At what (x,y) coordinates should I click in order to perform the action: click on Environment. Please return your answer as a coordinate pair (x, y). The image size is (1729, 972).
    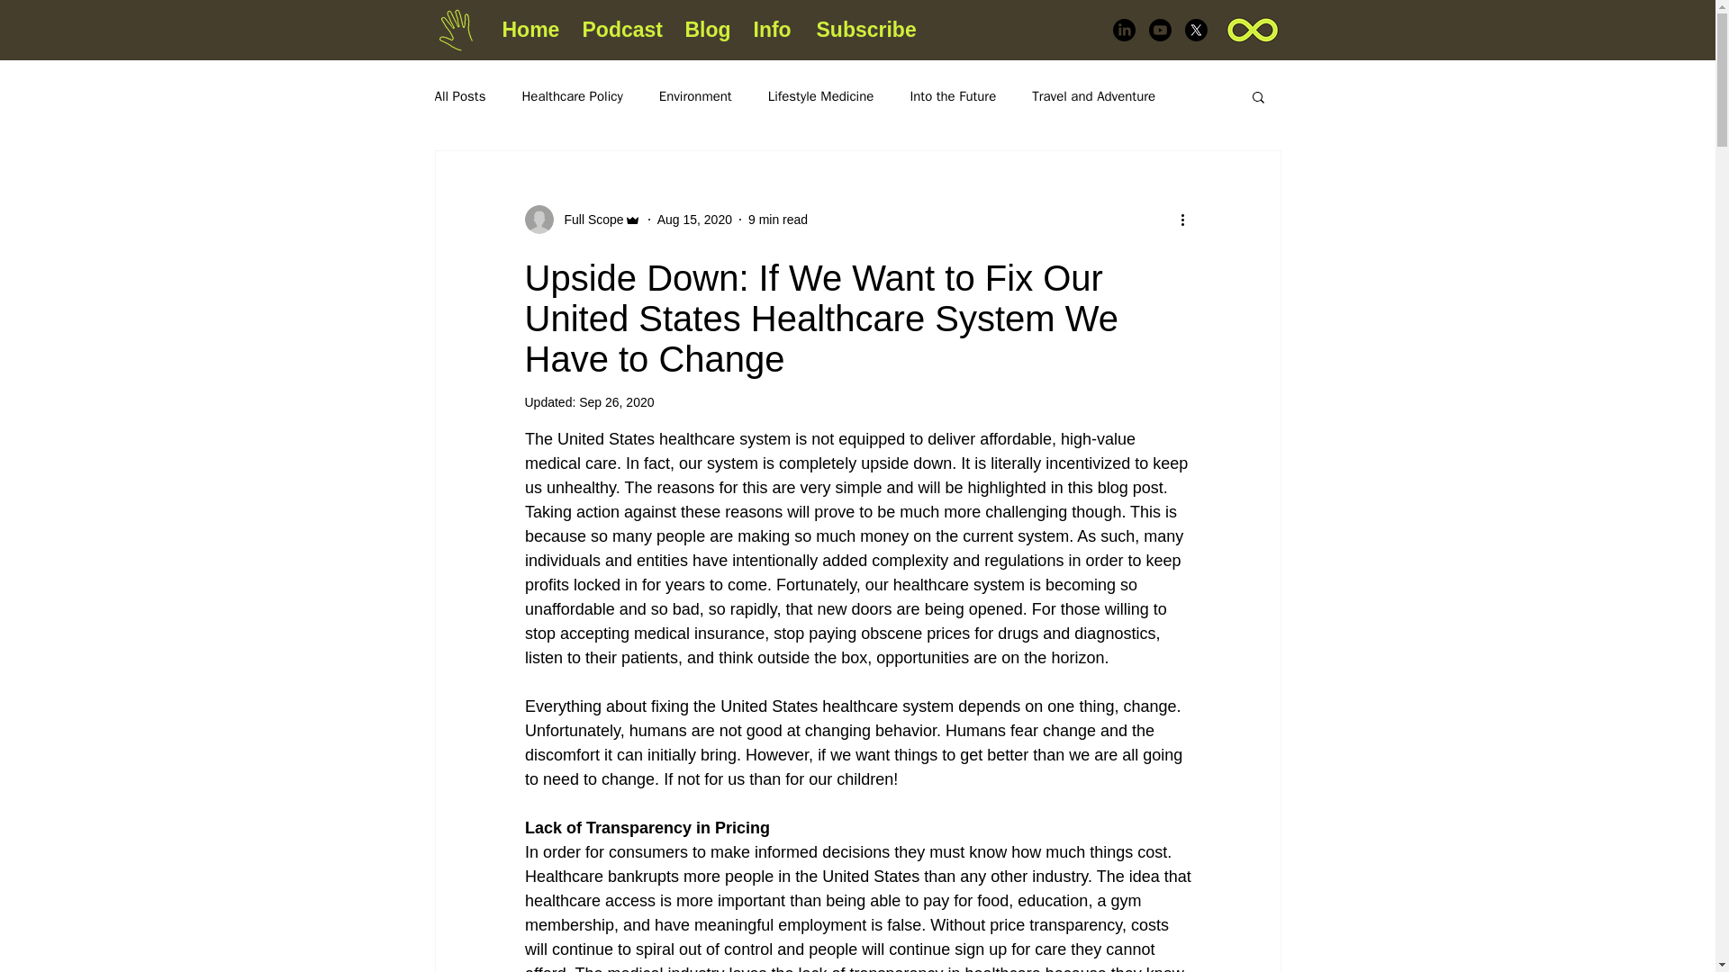
    Looking at the image, I should click on (695, 96).